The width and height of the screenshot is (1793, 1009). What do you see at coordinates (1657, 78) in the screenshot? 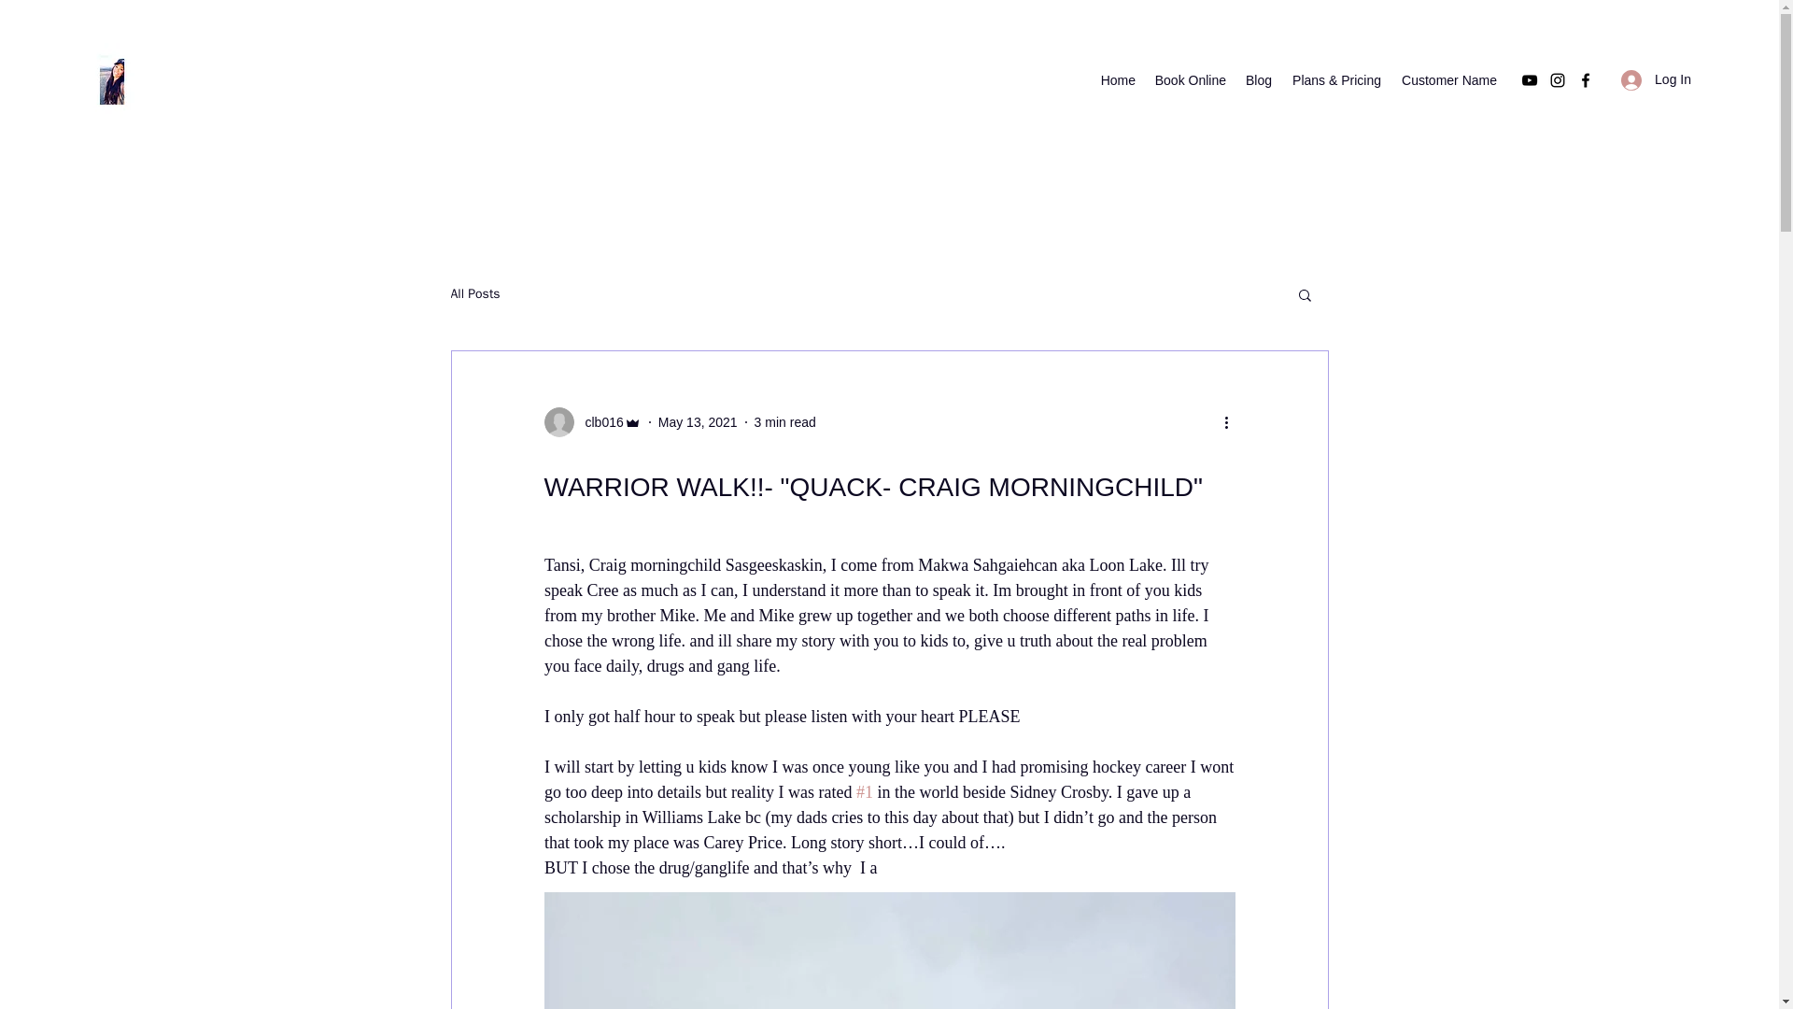
I see `Log In` at bounding box center [1657, 78].